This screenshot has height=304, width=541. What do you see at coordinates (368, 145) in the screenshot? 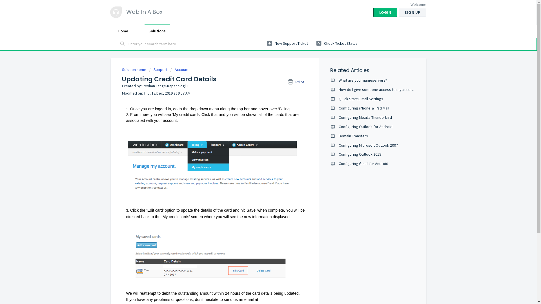
I see `Configuring Microsoft Outlook 2007` at bounding box center [368, 145].